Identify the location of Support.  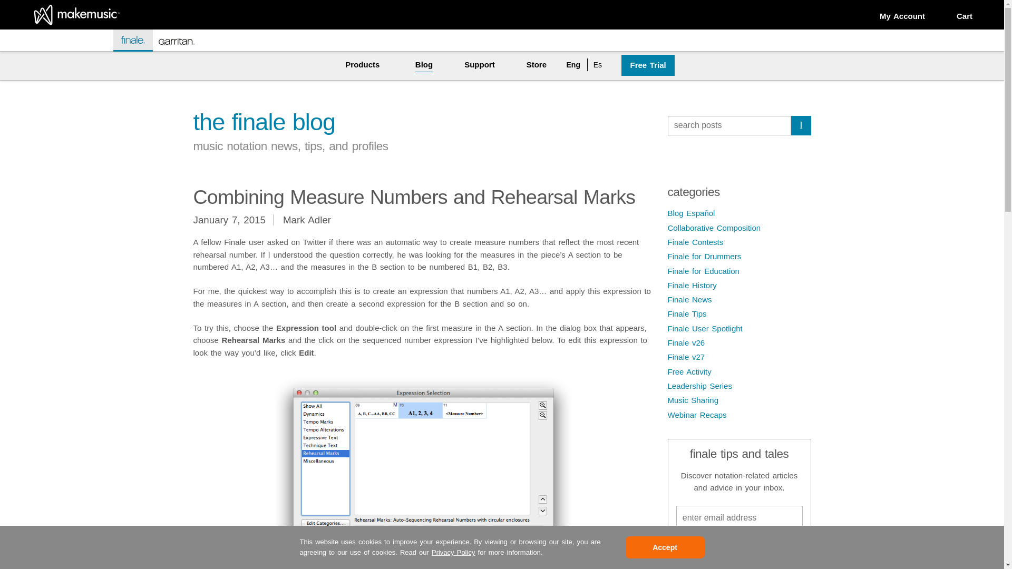
(480, 65).